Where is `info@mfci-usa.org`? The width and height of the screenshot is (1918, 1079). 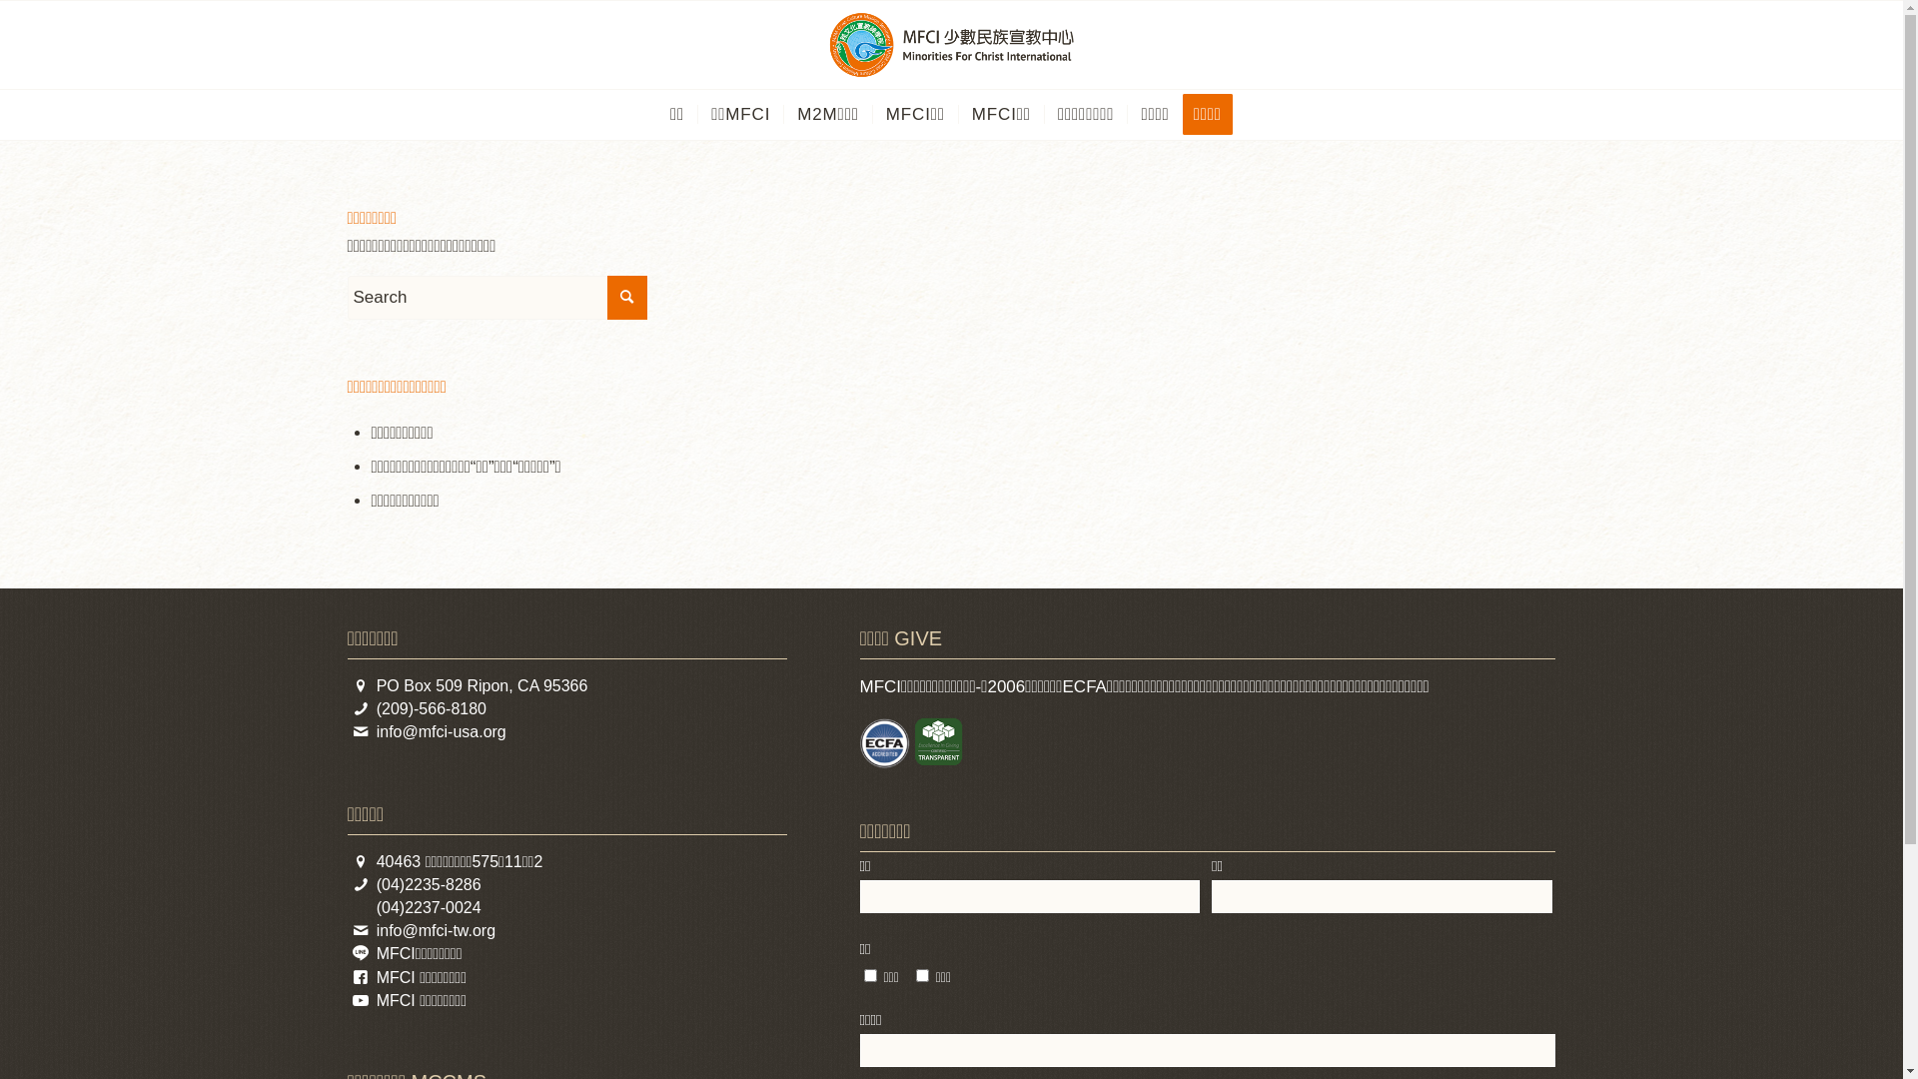 info@mfci-usa.org is located at coordinates (442, 731).